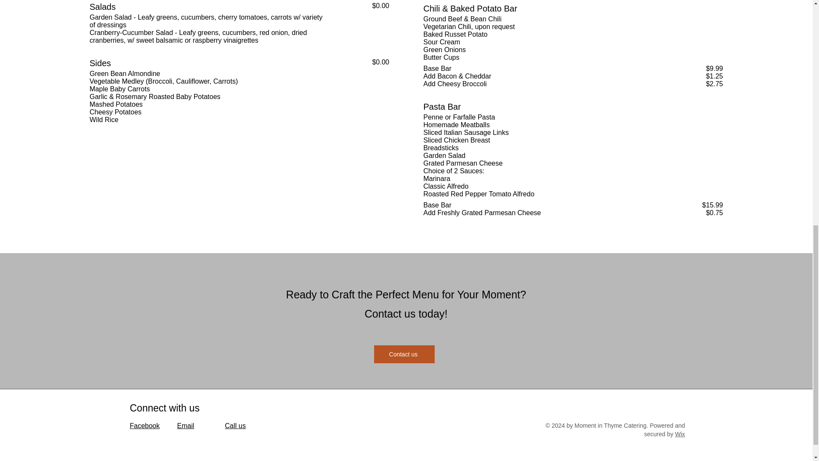 This screenshot has height=461, width=819. I want to click on Email, so click(185, 426).